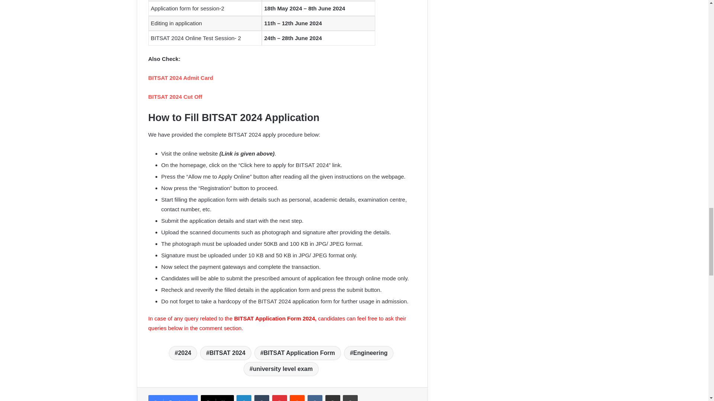 The height and width of the screenshot is (401, 714). I want to click on 2024, so click(183, 353).